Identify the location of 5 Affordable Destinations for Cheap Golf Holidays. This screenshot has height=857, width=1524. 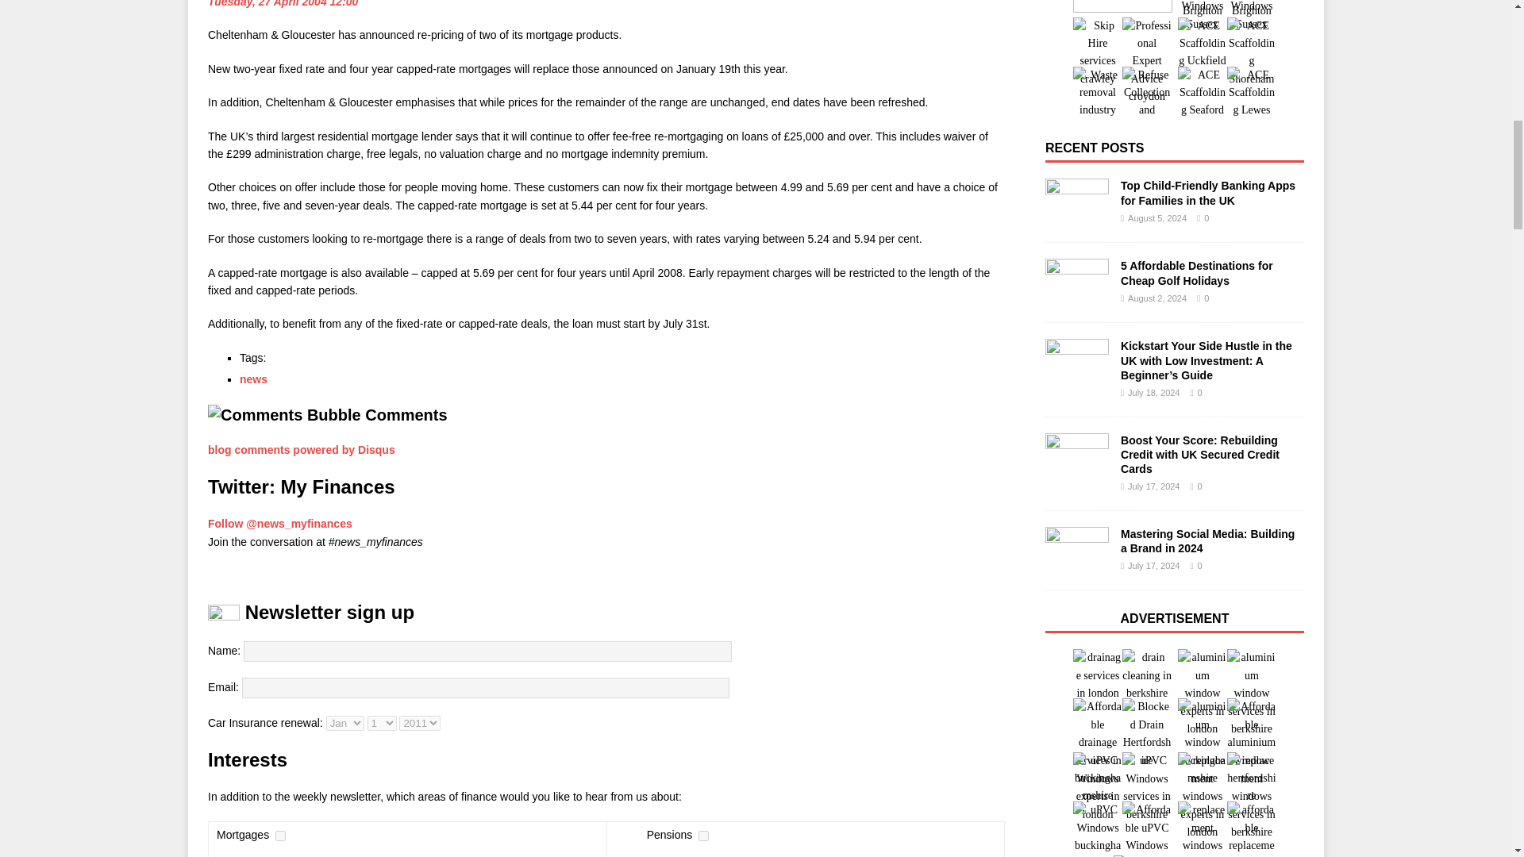
(1077, 282).